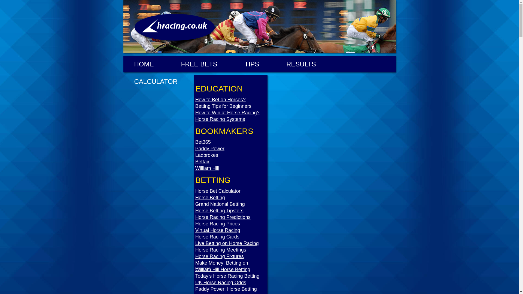 This screenshot has height=294, width=523. What do you see at coordinates (231, 168) in the screenshot?
I see `William Hill` at bounding box center [231, 168].